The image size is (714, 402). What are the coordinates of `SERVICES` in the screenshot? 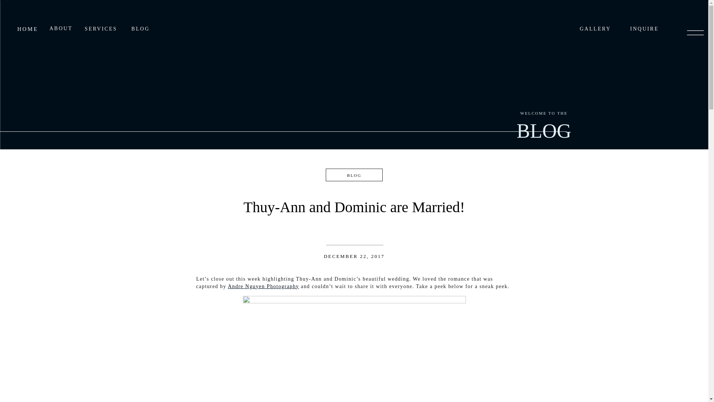 It's located at (101, 29).